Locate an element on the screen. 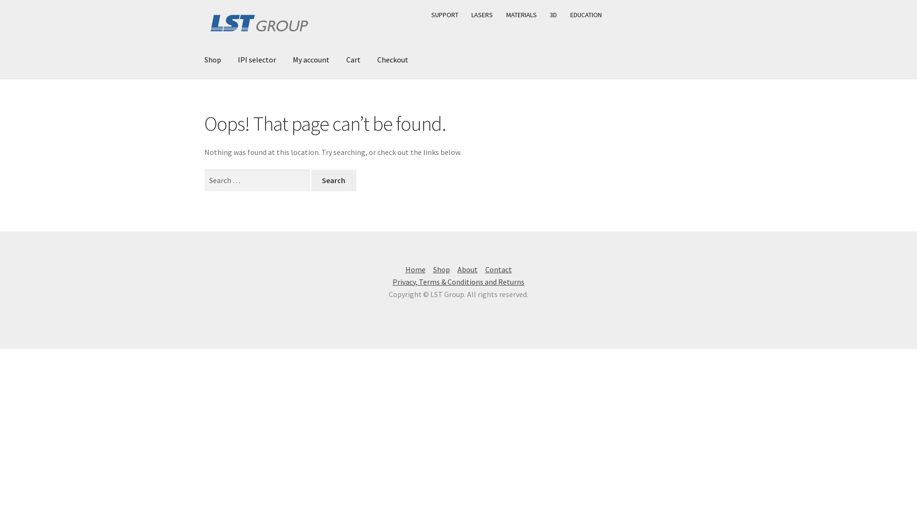 This screenshot has height=515, width=917. MATERIALS is located at coordinates (522, 15).